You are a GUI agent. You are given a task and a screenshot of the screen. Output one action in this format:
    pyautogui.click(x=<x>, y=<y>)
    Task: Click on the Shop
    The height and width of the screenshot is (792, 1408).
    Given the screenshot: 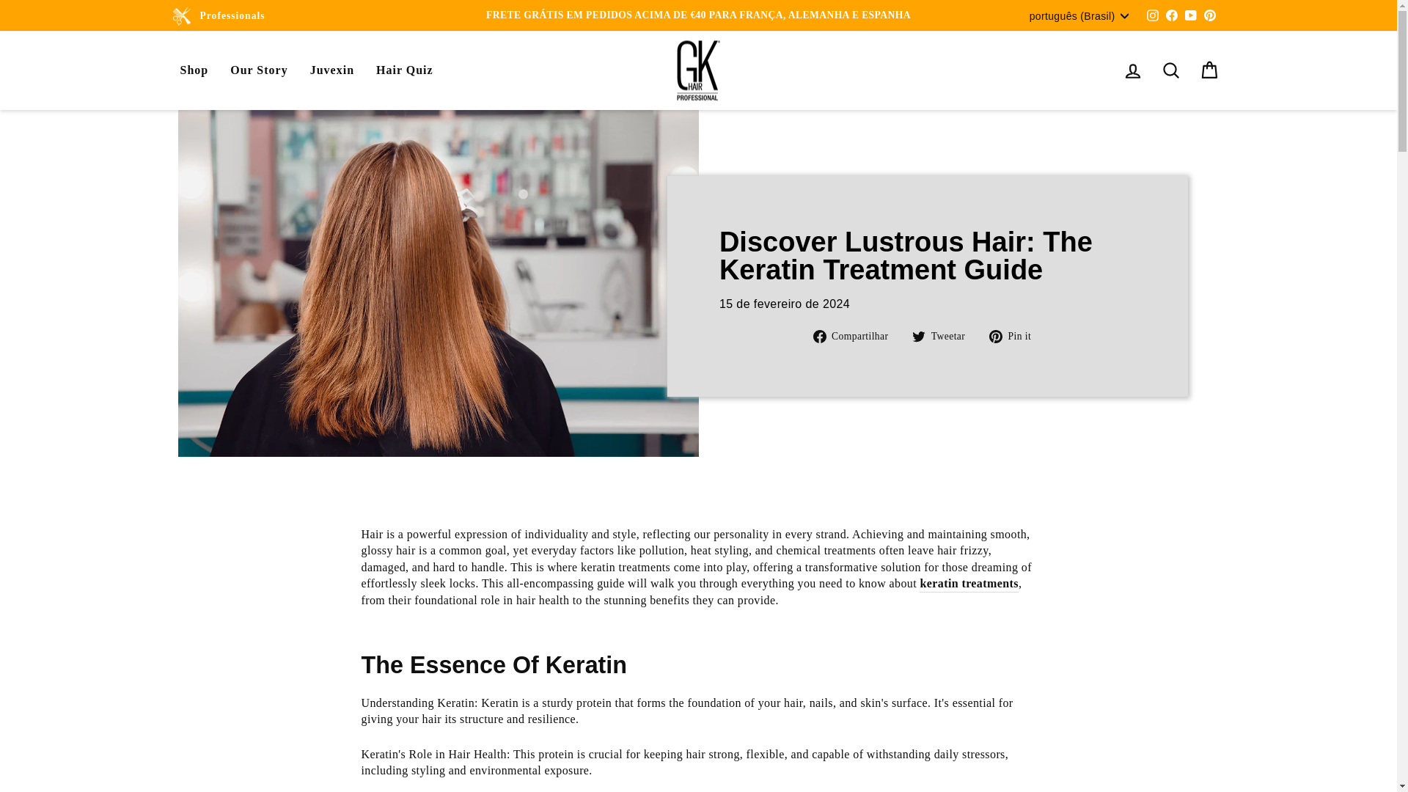 What is the action you would take?
    pyautogui.click(x=194, y=70)
    